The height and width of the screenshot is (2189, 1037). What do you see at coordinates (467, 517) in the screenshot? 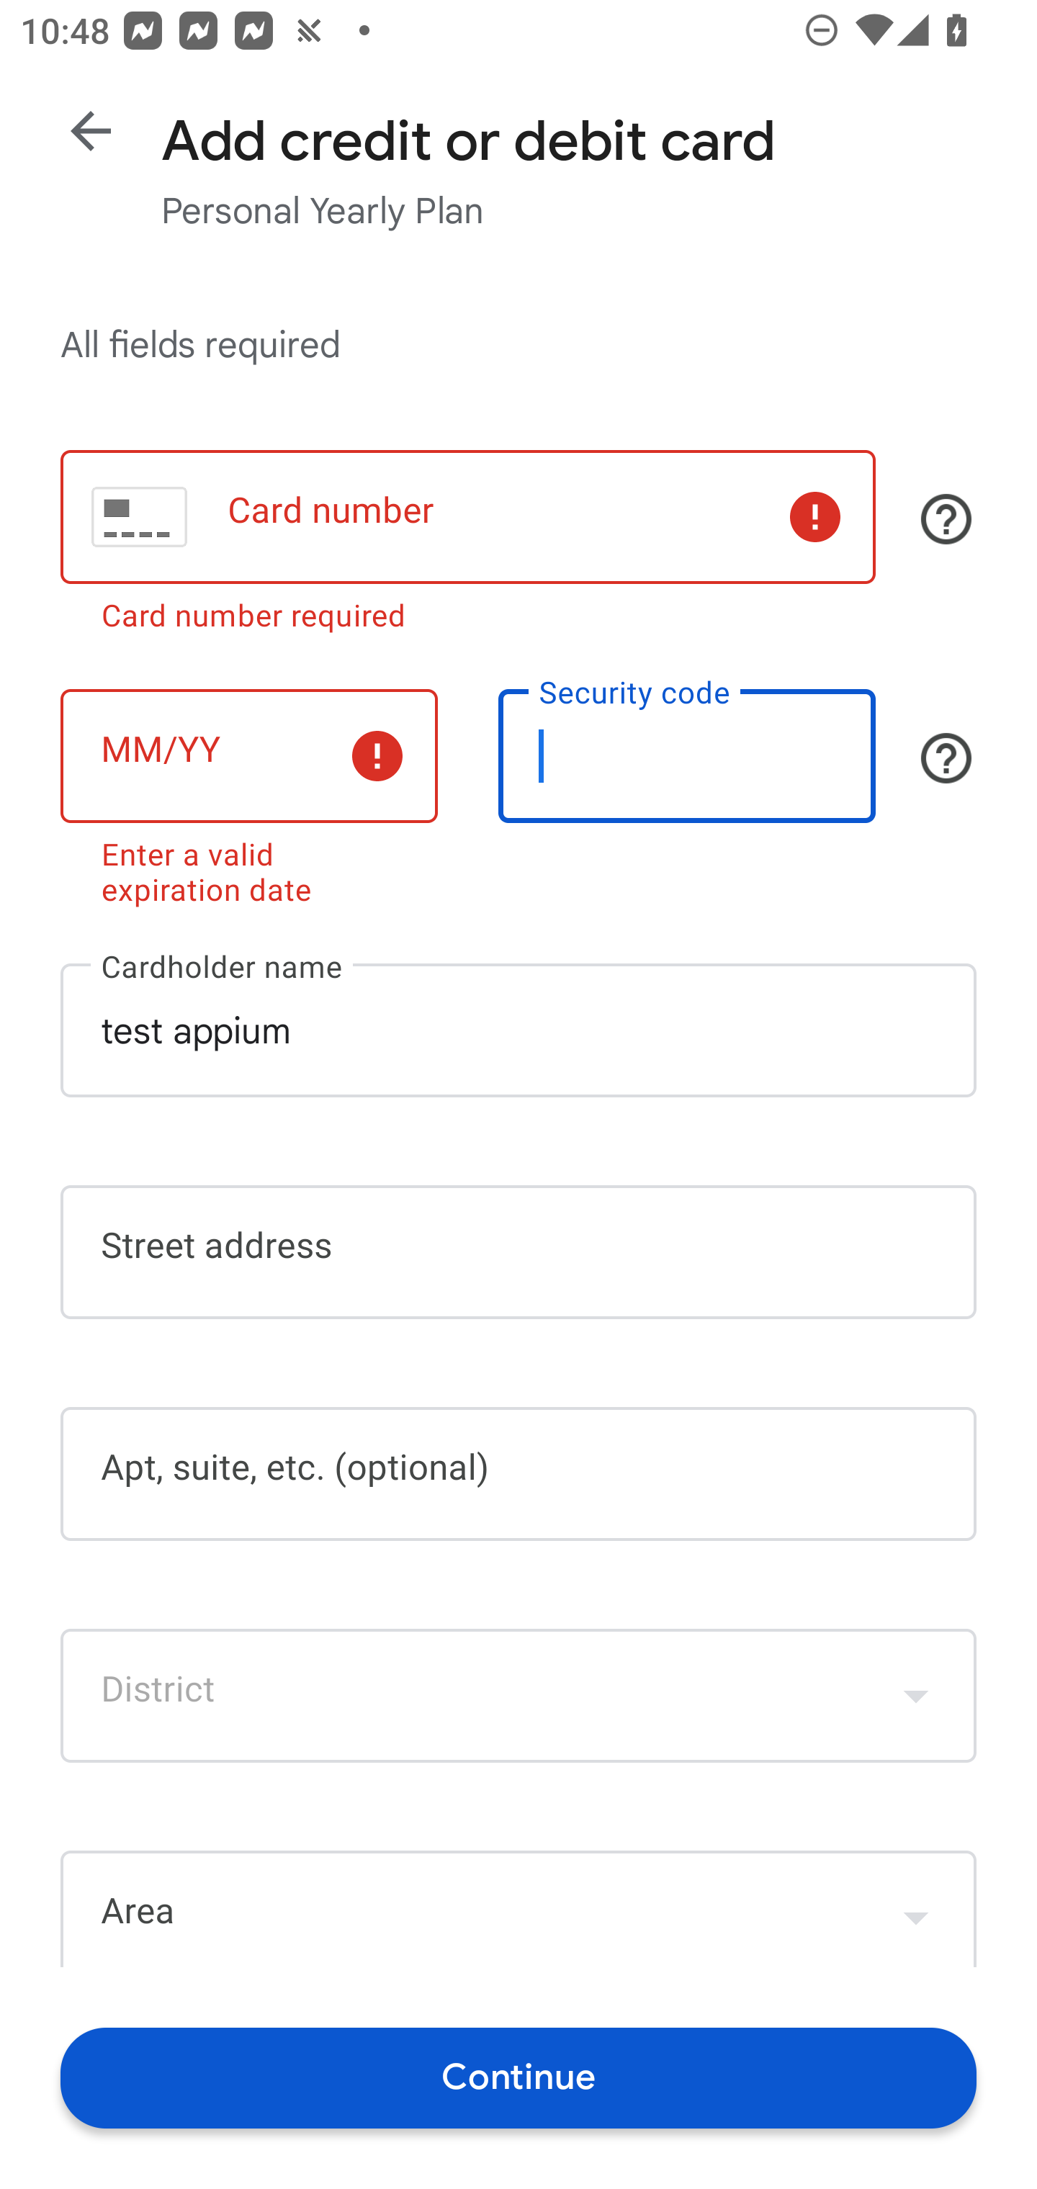
I see `Card number` at bounding box center [467, 517].